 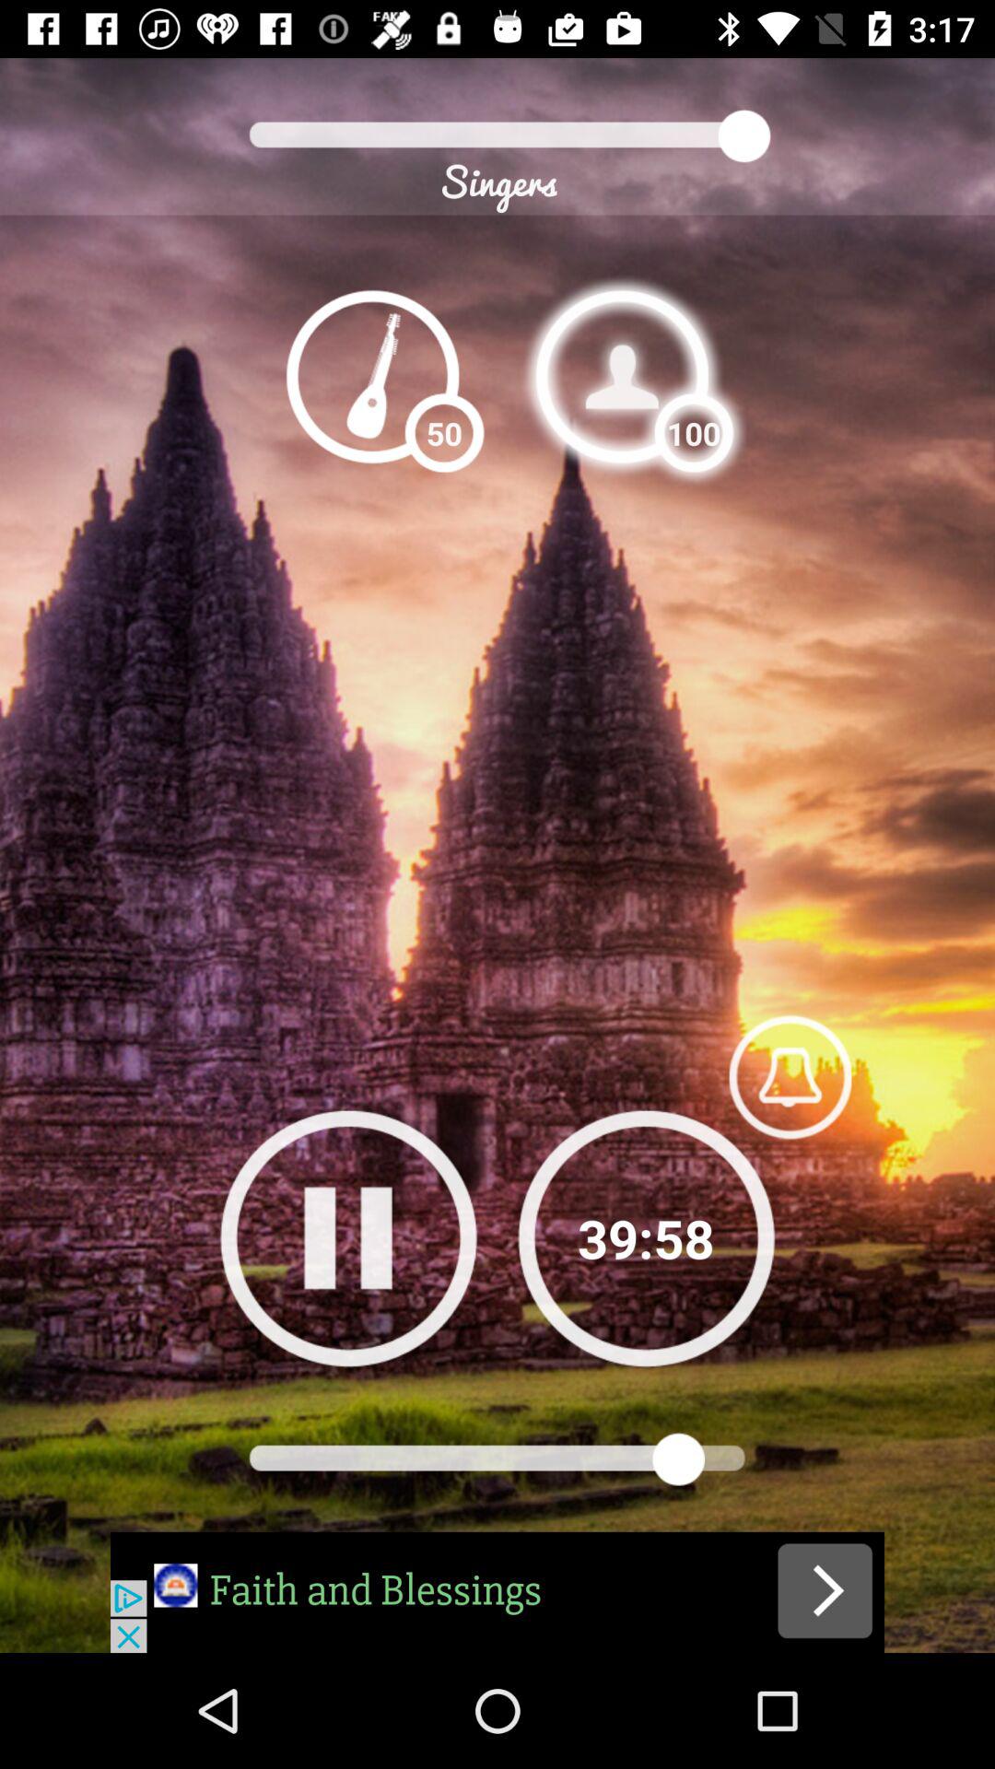 I want to click on select an option, so click(x=622, y=376).